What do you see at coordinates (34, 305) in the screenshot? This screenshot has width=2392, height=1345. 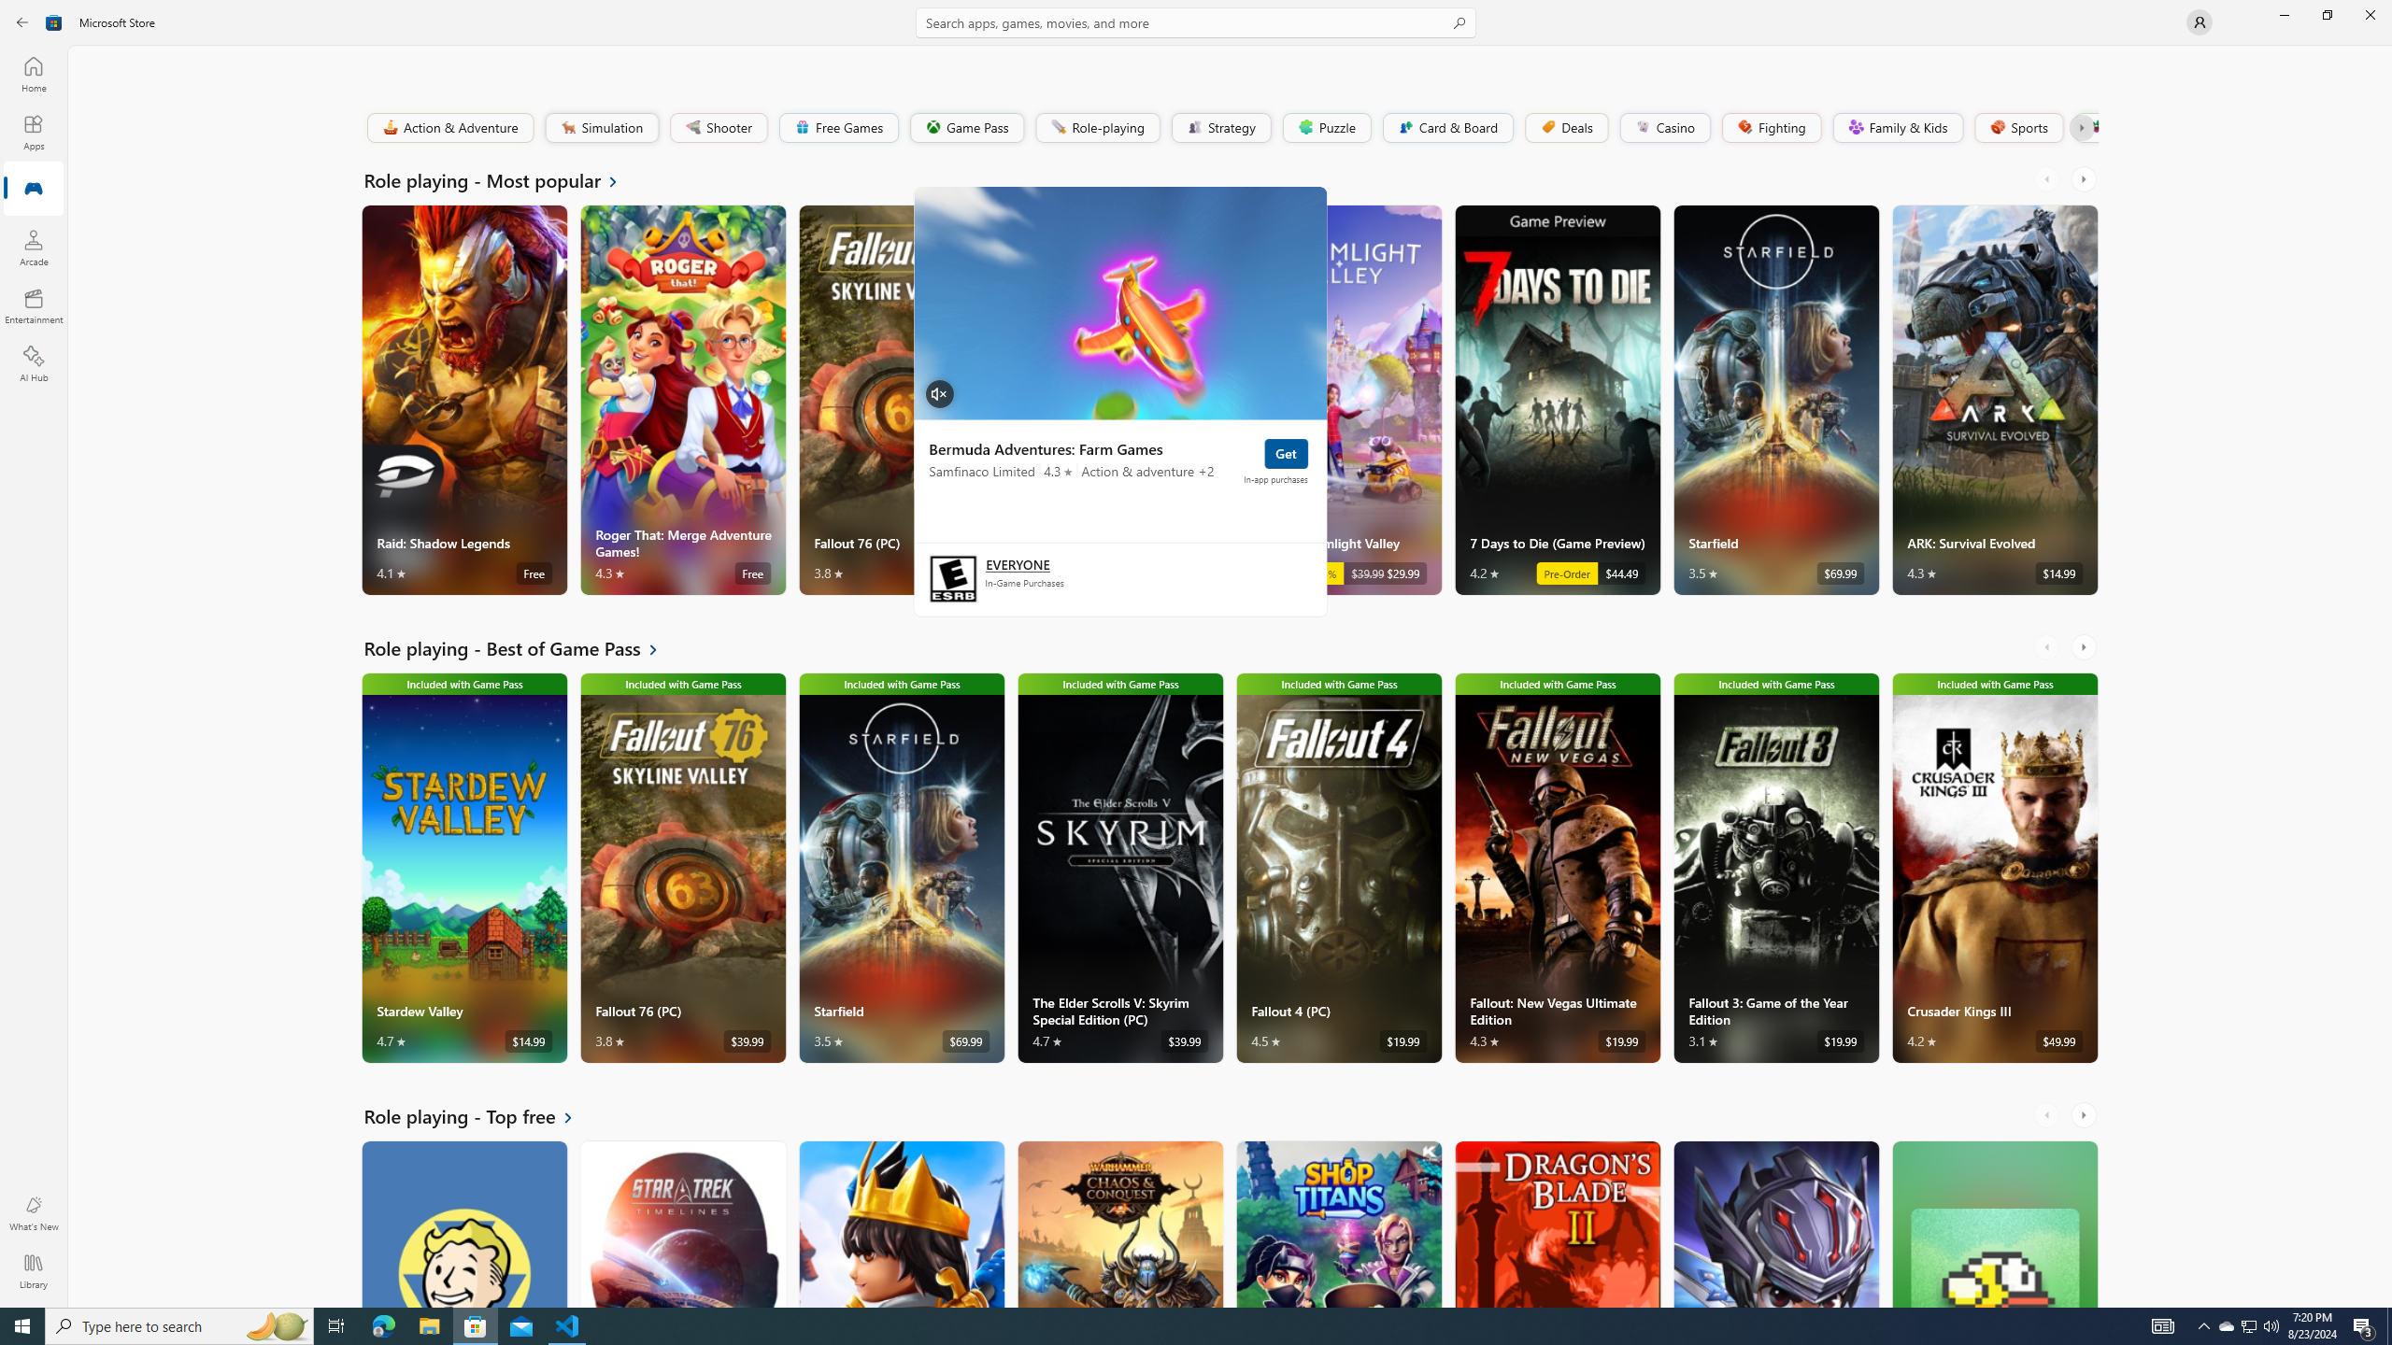 I see `Entertainment` at bounding box center [34, 305].